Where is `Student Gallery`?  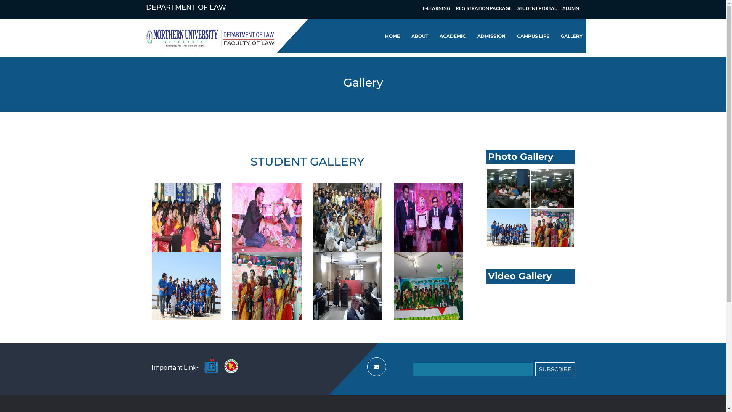
Student Gallery is located at coordinates (186, 217).